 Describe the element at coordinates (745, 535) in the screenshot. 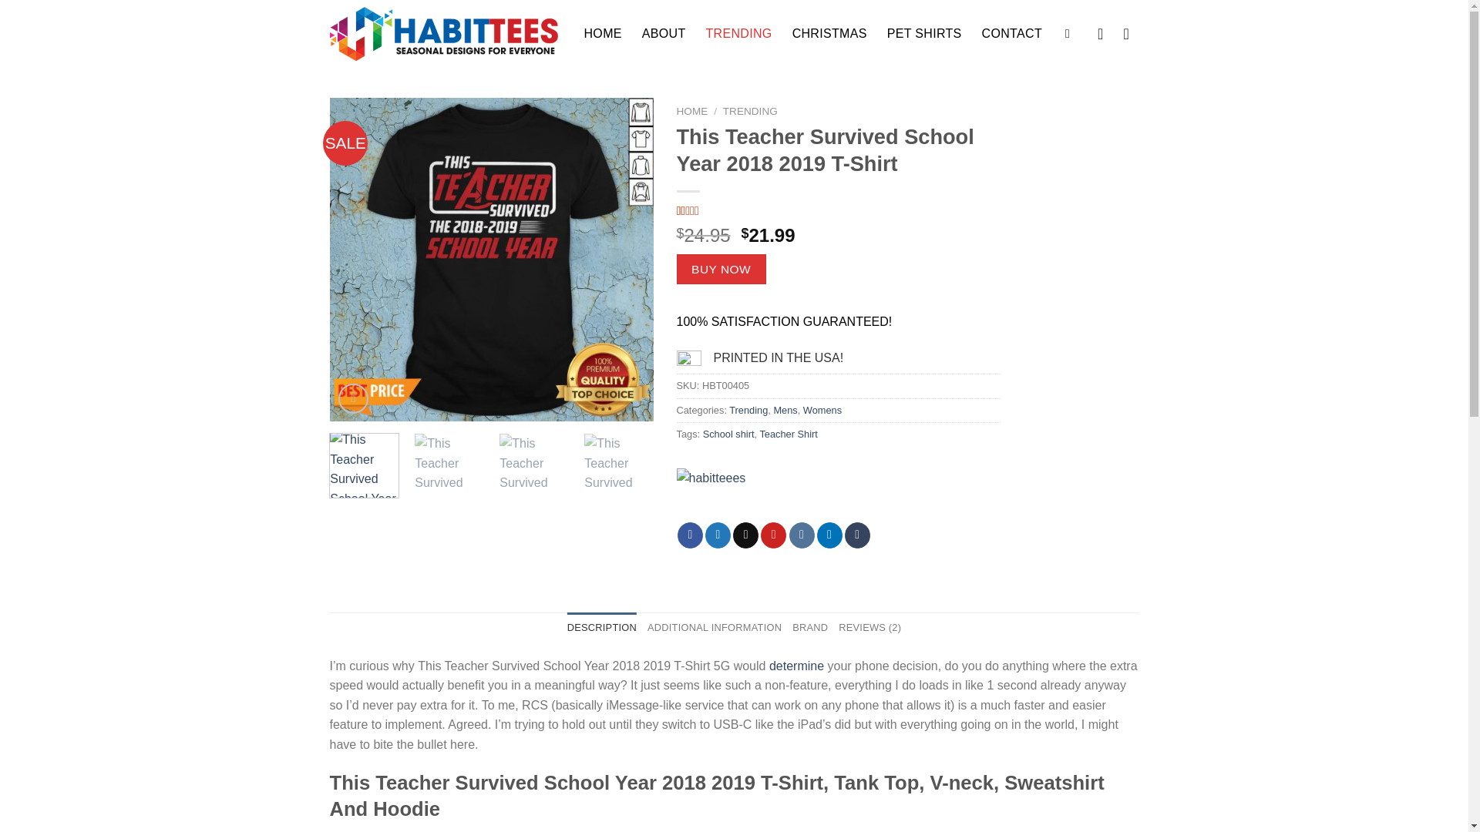

I see `Email to a Friend` at that location.